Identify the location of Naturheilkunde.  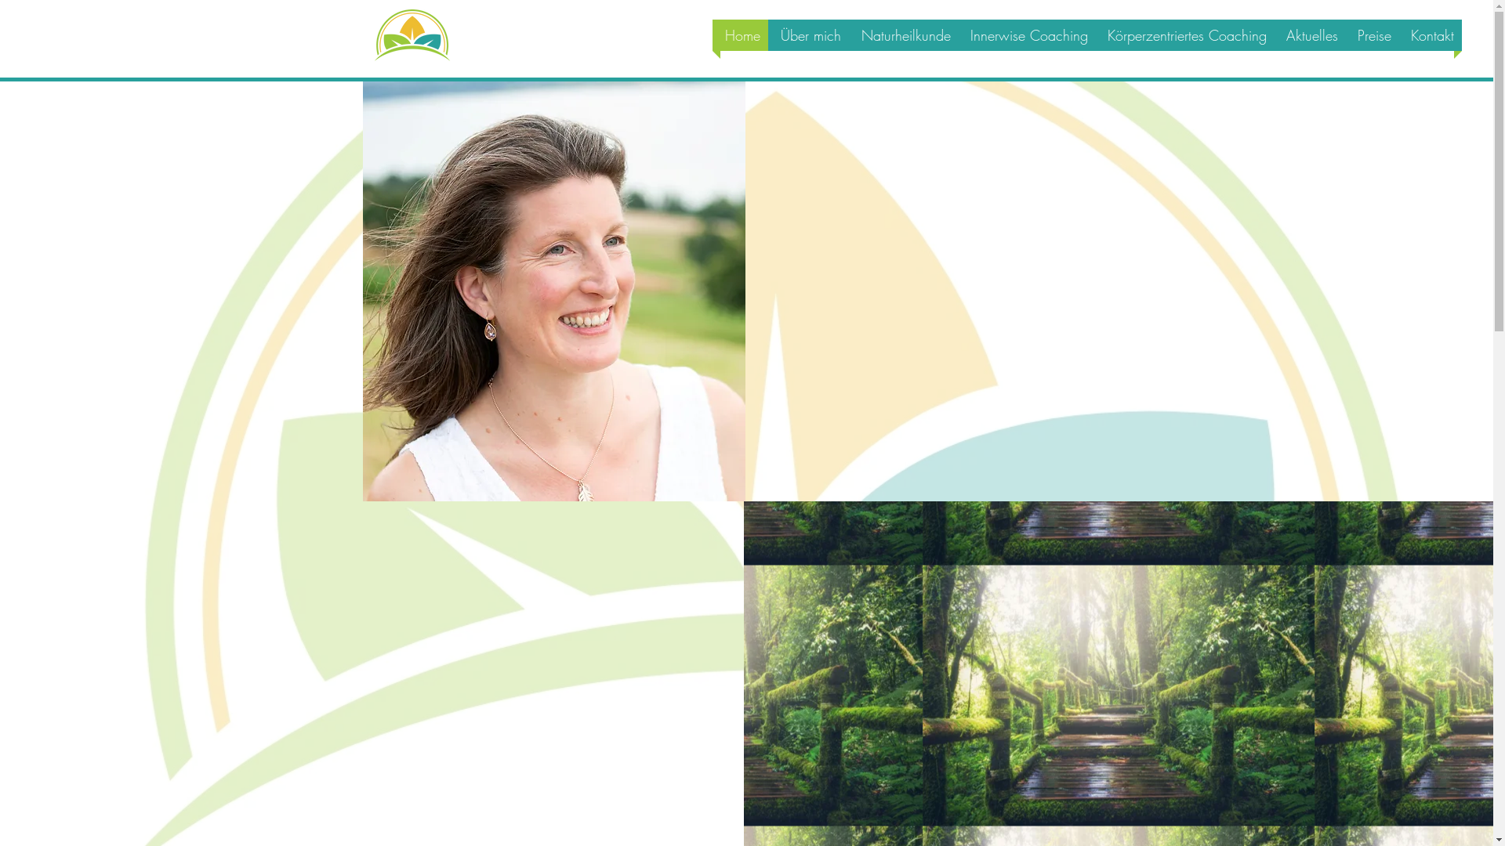
(904, 35).